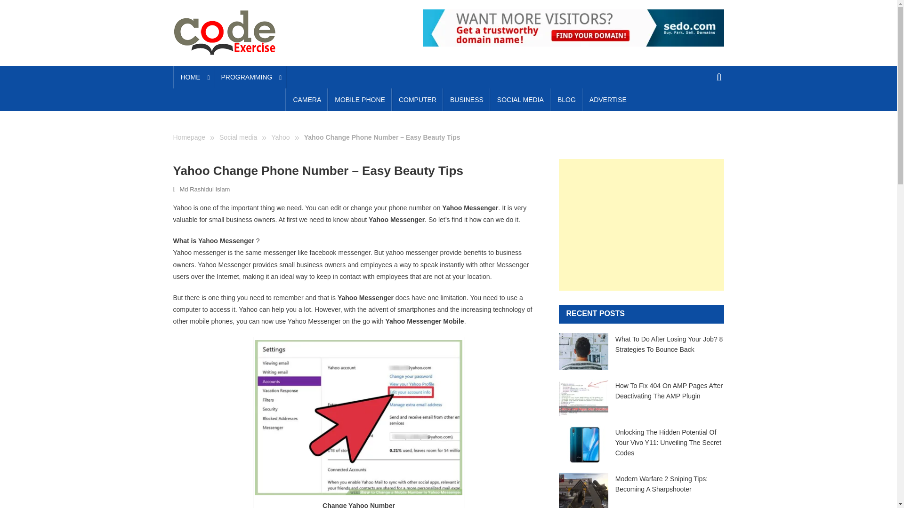  I want to click on SOCIAL MEDIA, so click(521, 100).